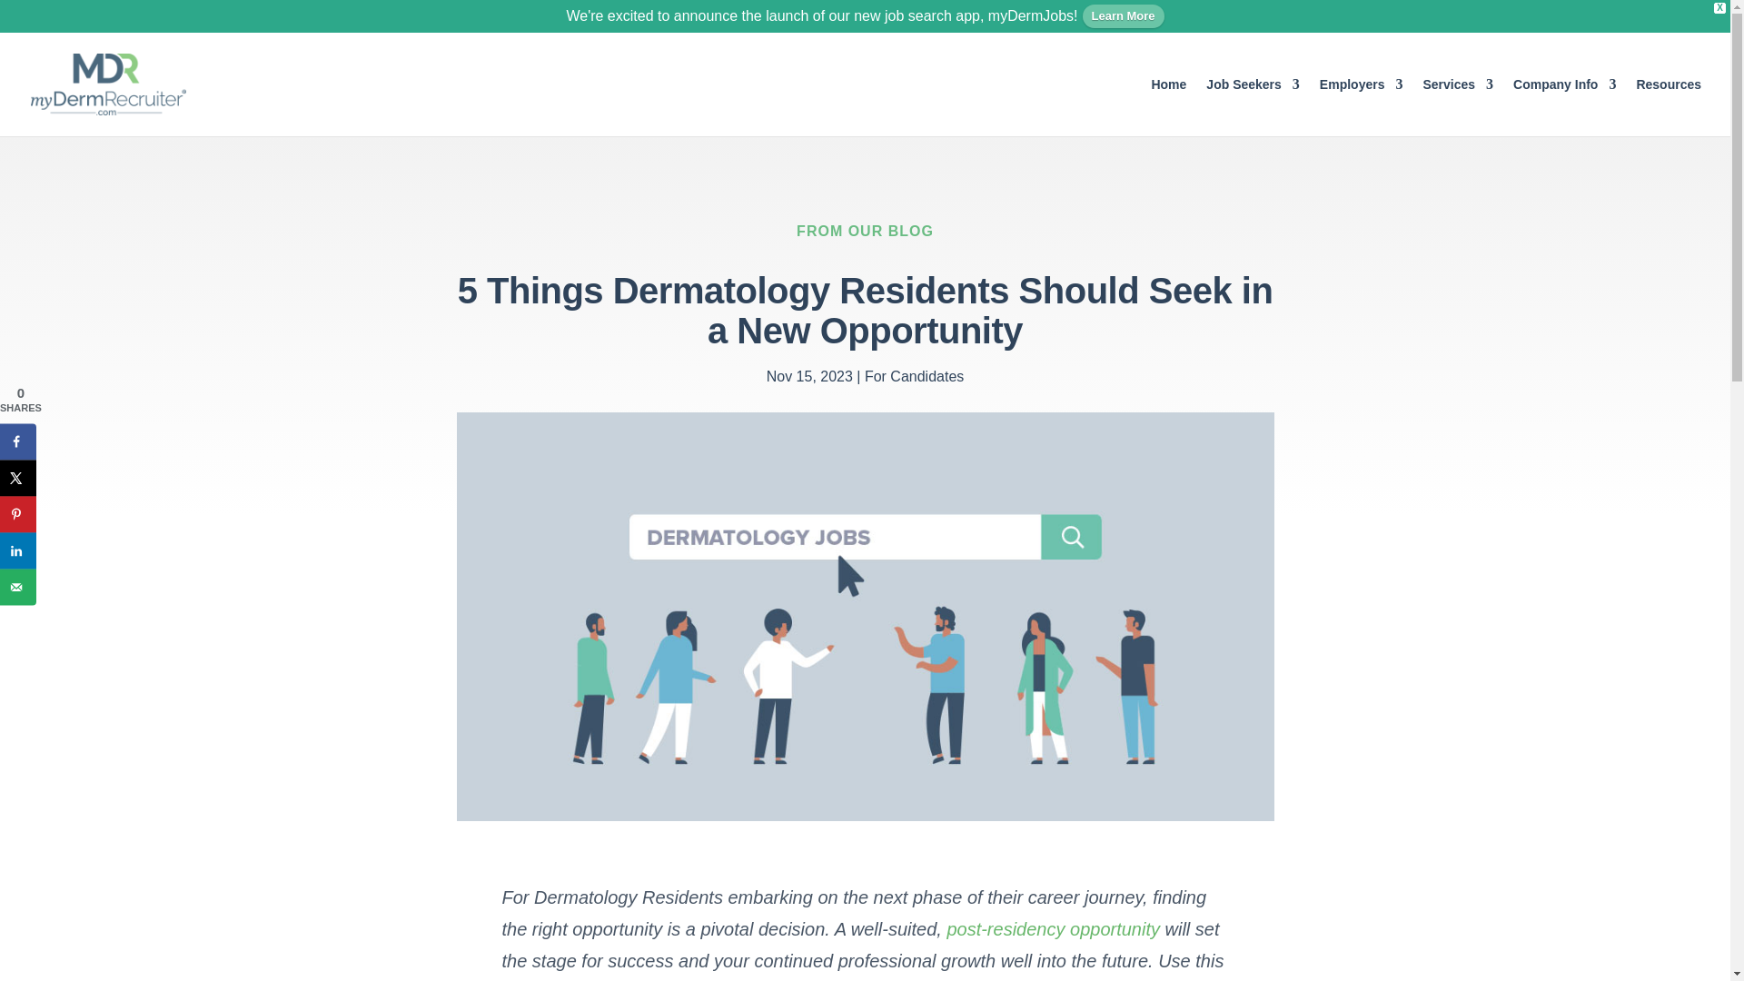 This screenshot has width=1744, height=981. What do you see at coordinates (1564, 107) in the screenshot?
I see `Company Info` at bounding box center [1564, 107].